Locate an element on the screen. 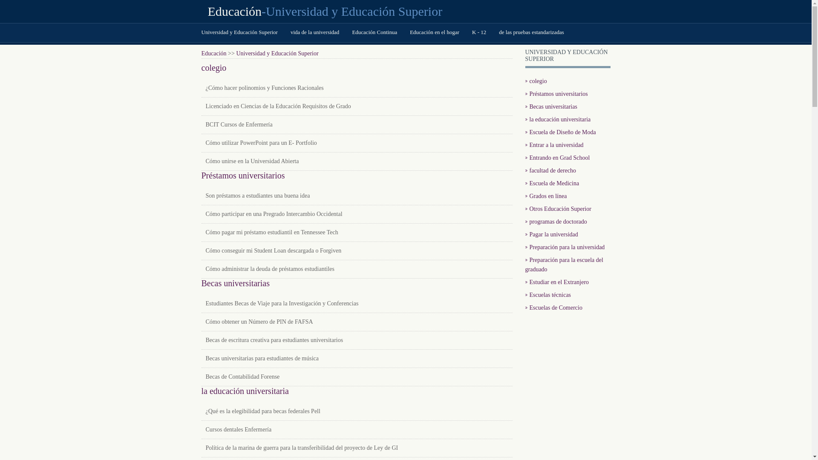 The image size is (818, 460). vida de la universidad is located at coordinates (315, 32).